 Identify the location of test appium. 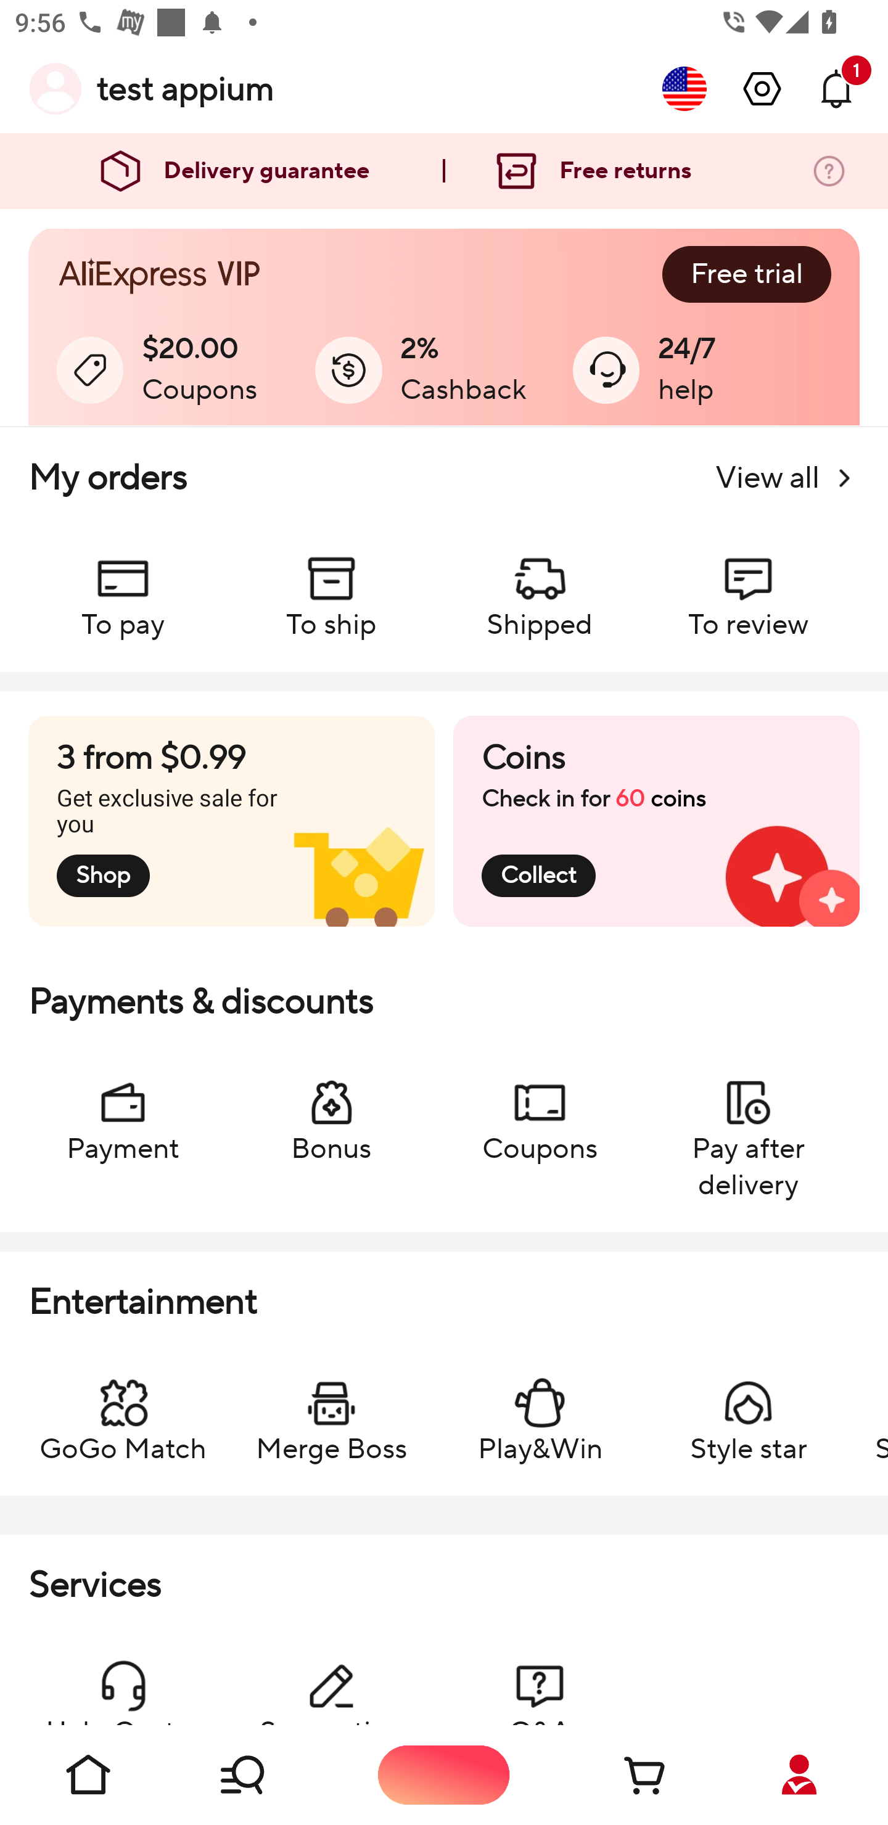
(185, 88).